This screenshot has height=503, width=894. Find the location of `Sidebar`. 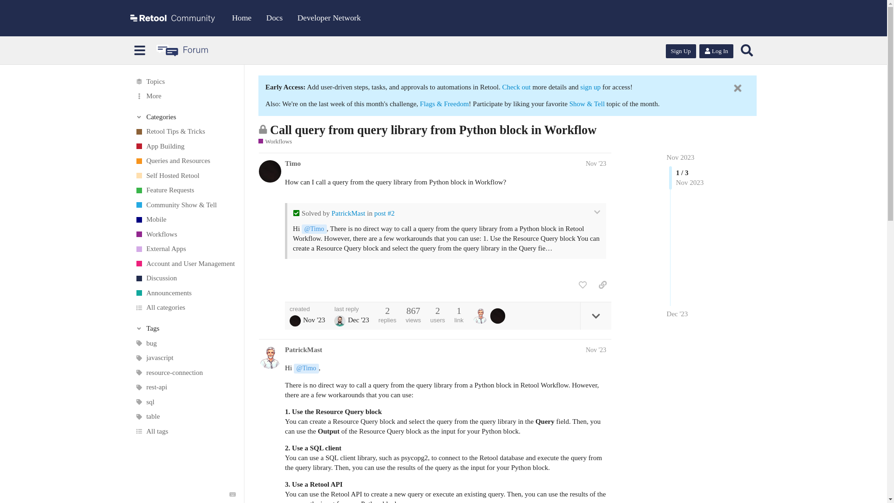

Sidebar is located at coordinates (140, 50).